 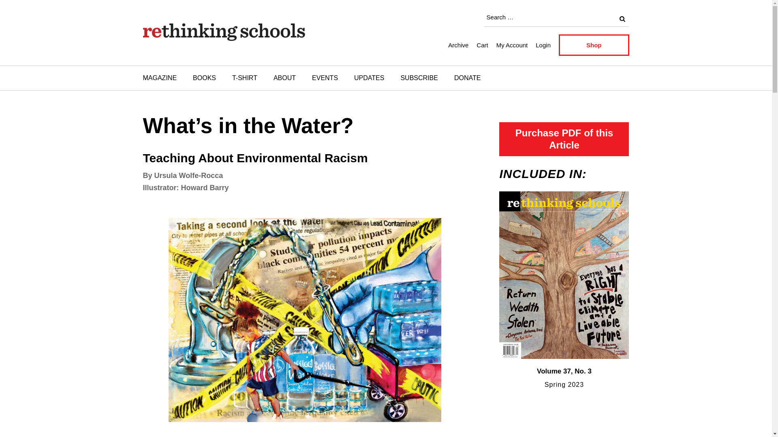 I want to click on Login, so click(x=543, y=45).